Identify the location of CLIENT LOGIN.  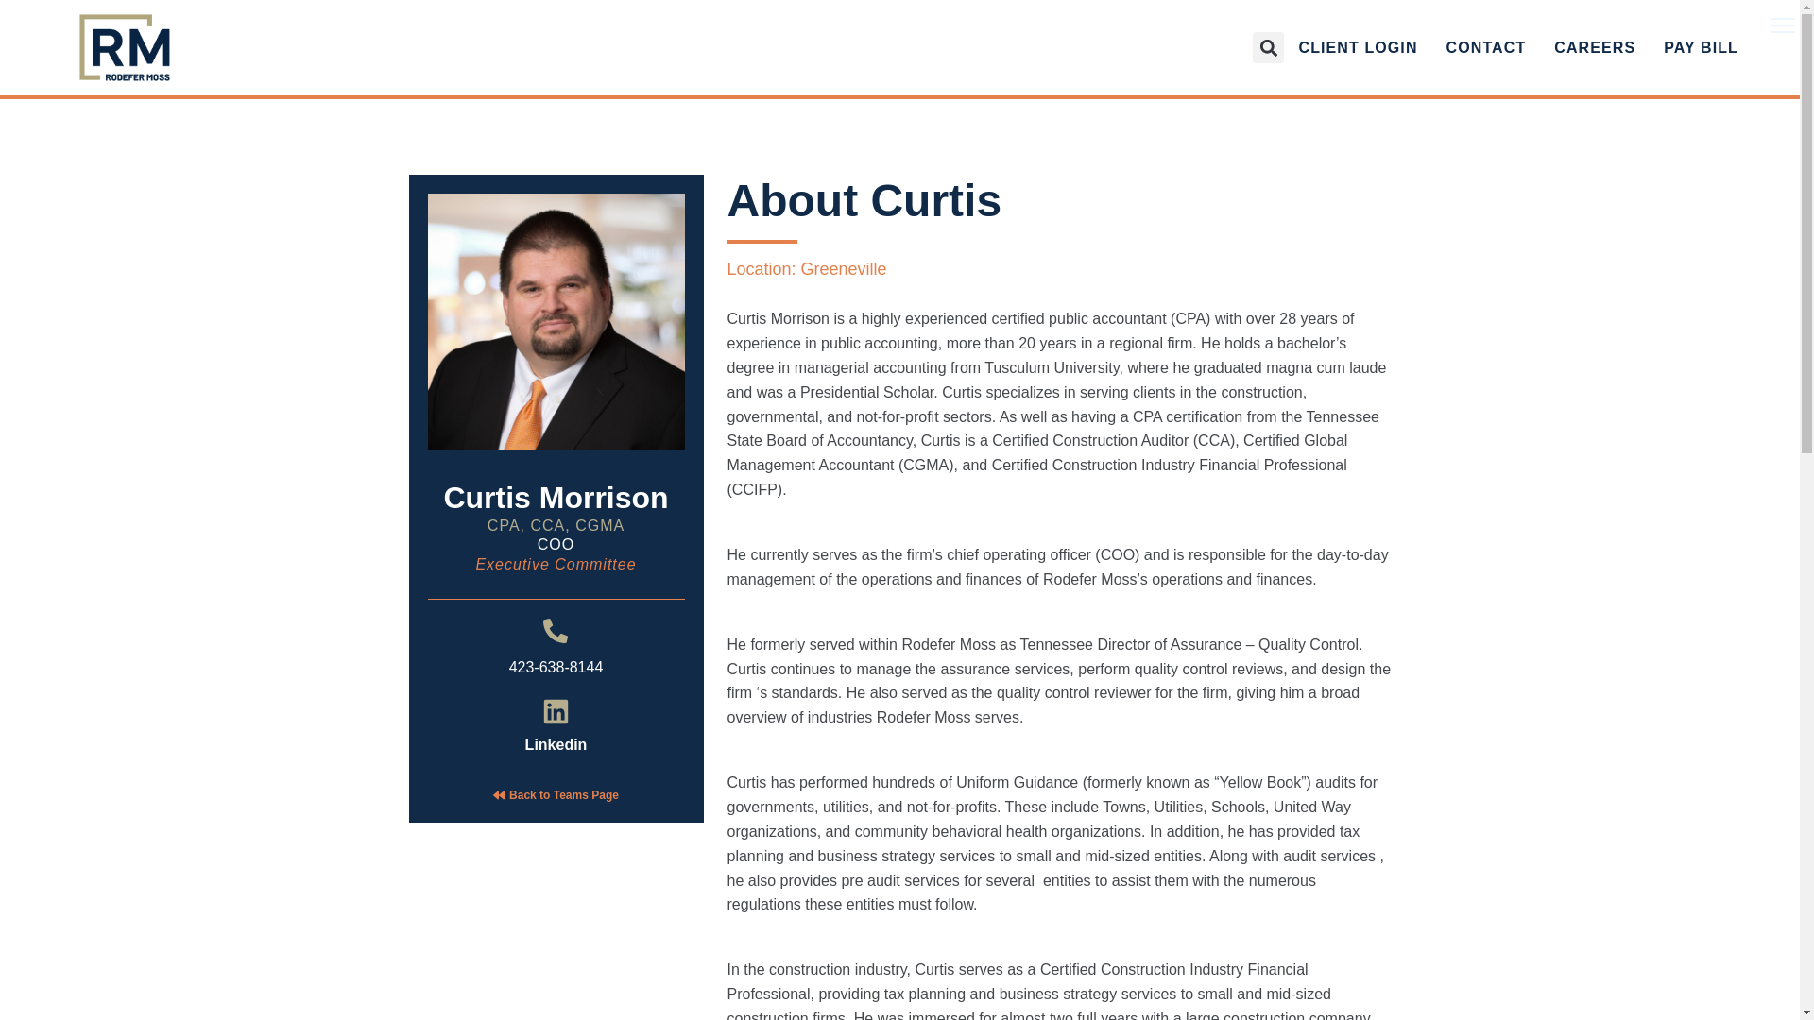
(1357, 48).